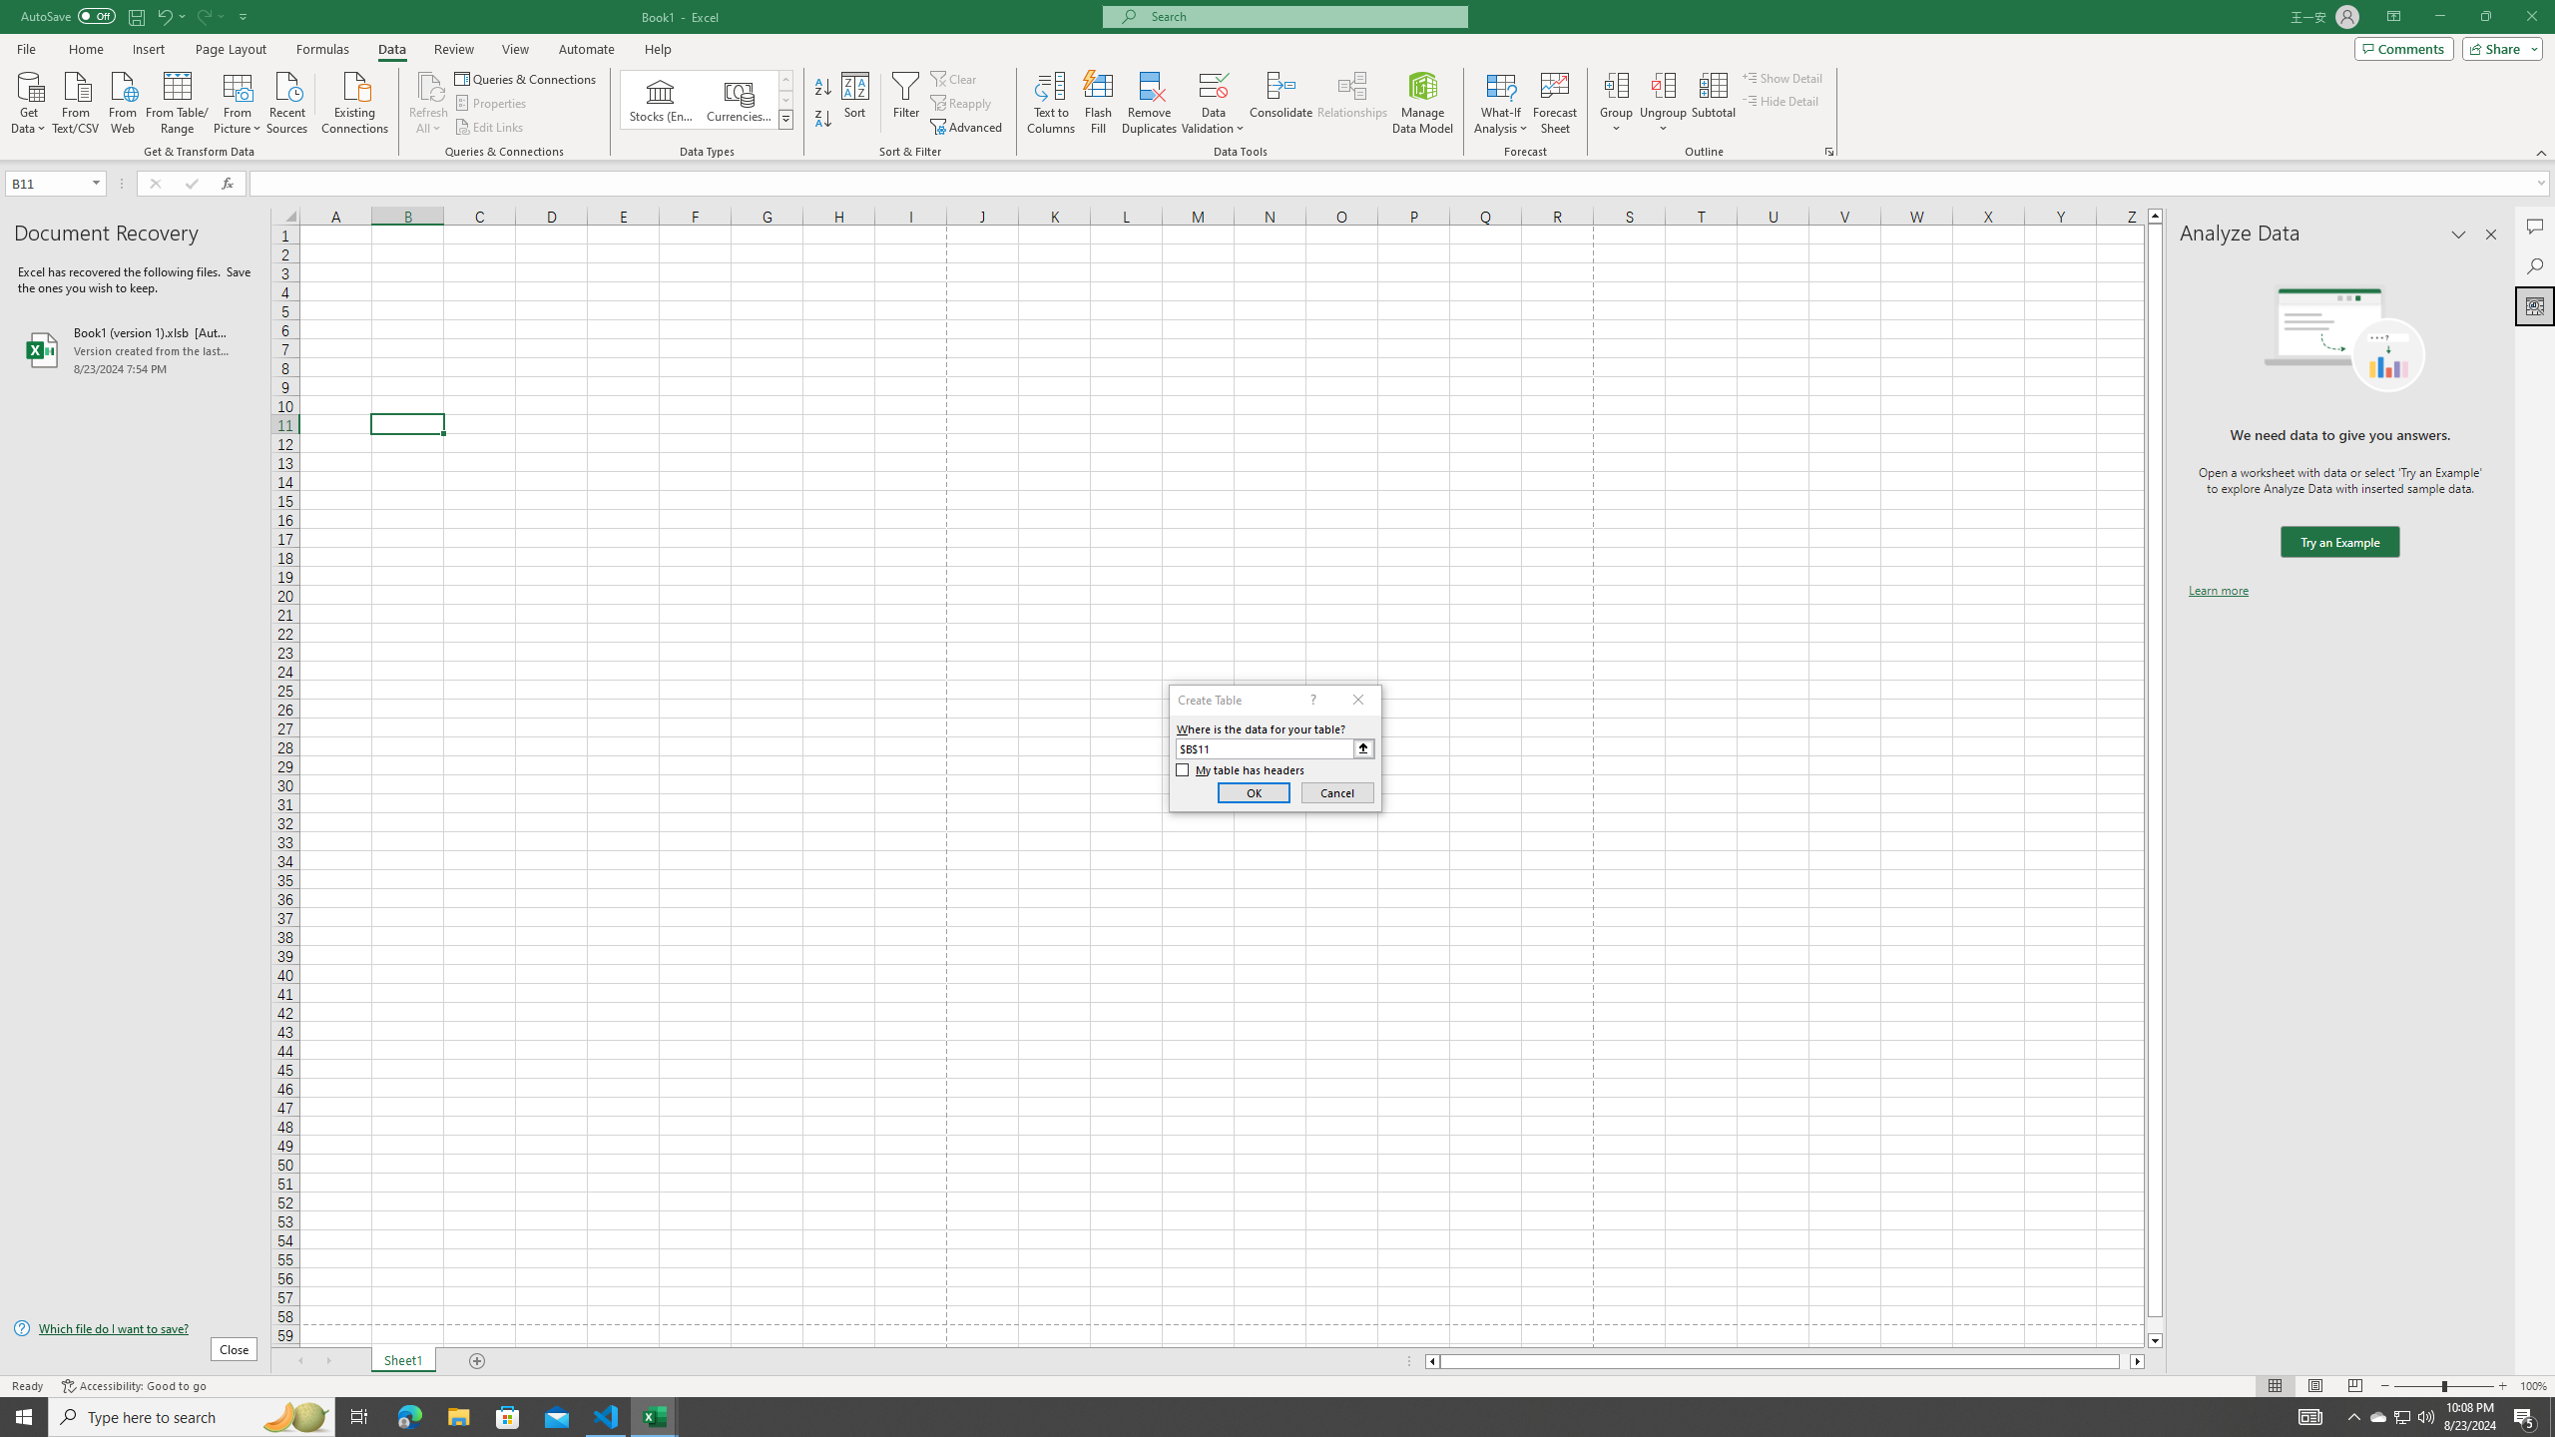 The width and height of the screenshot is (2555, 1437). I want to click on Edit Links, so click(490, 128).